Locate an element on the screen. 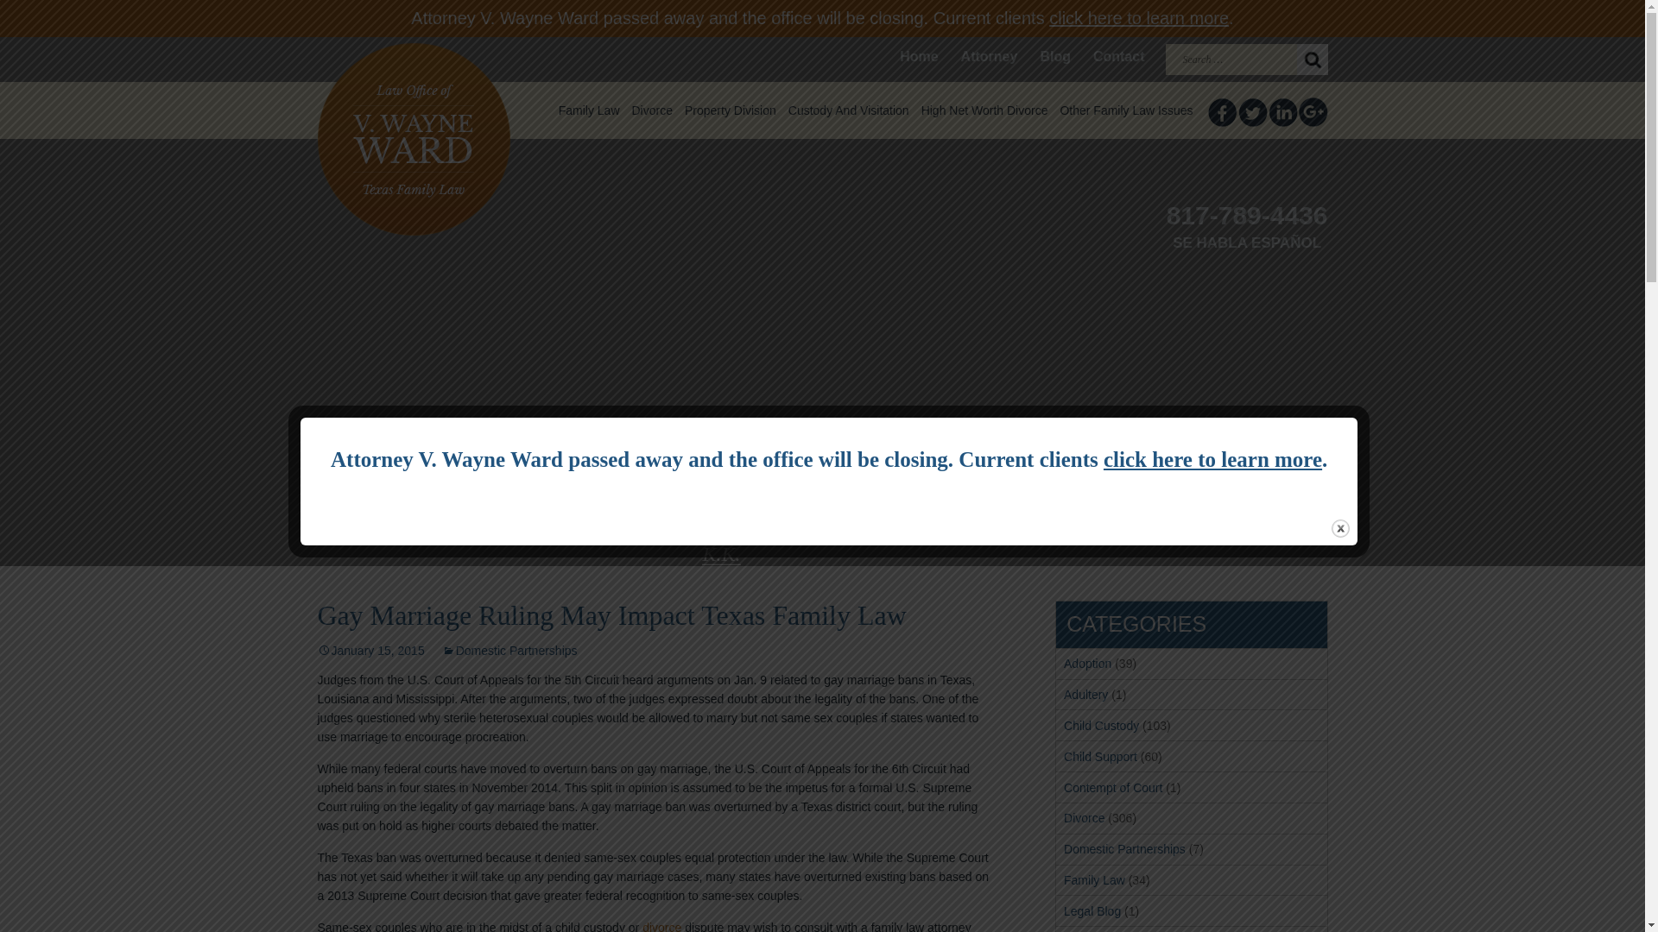 The image size is (1658, 932). Blog is located at coordinates (1055, 57).